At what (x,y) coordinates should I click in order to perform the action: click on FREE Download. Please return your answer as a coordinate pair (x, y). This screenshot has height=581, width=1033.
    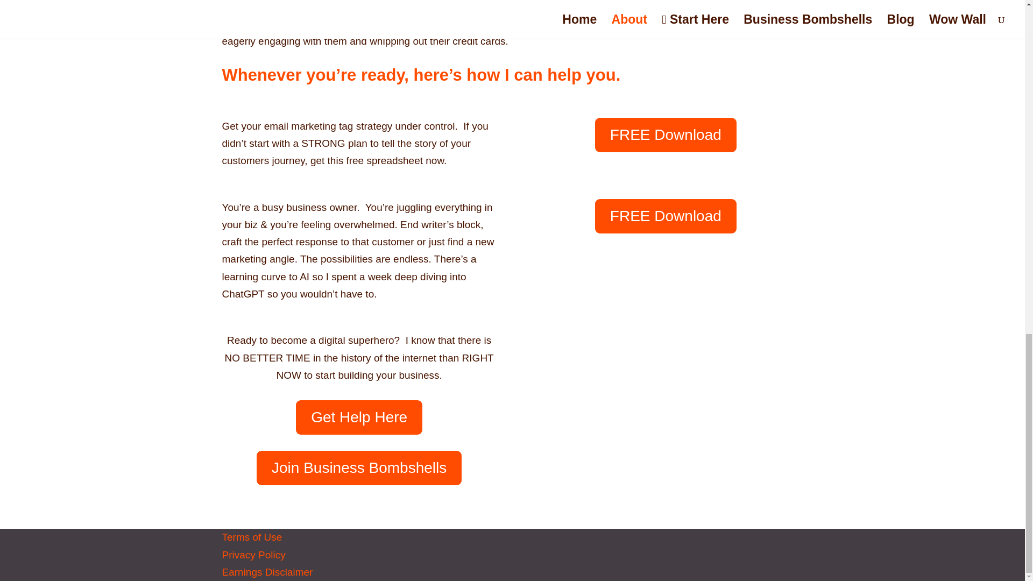
    Looking at the image, I should click on (665, 134).